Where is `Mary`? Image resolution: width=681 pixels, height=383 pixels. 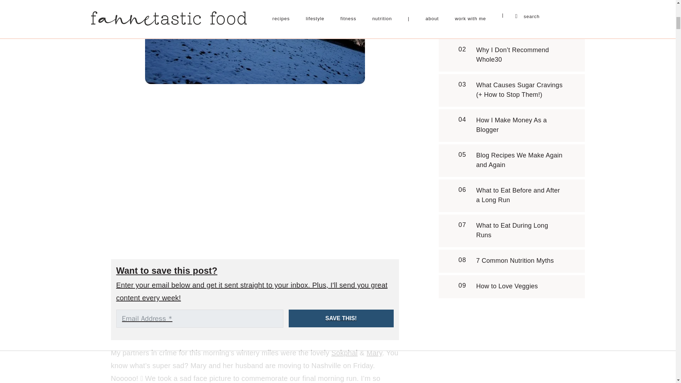 Mary is located at coordinates (375, 353).